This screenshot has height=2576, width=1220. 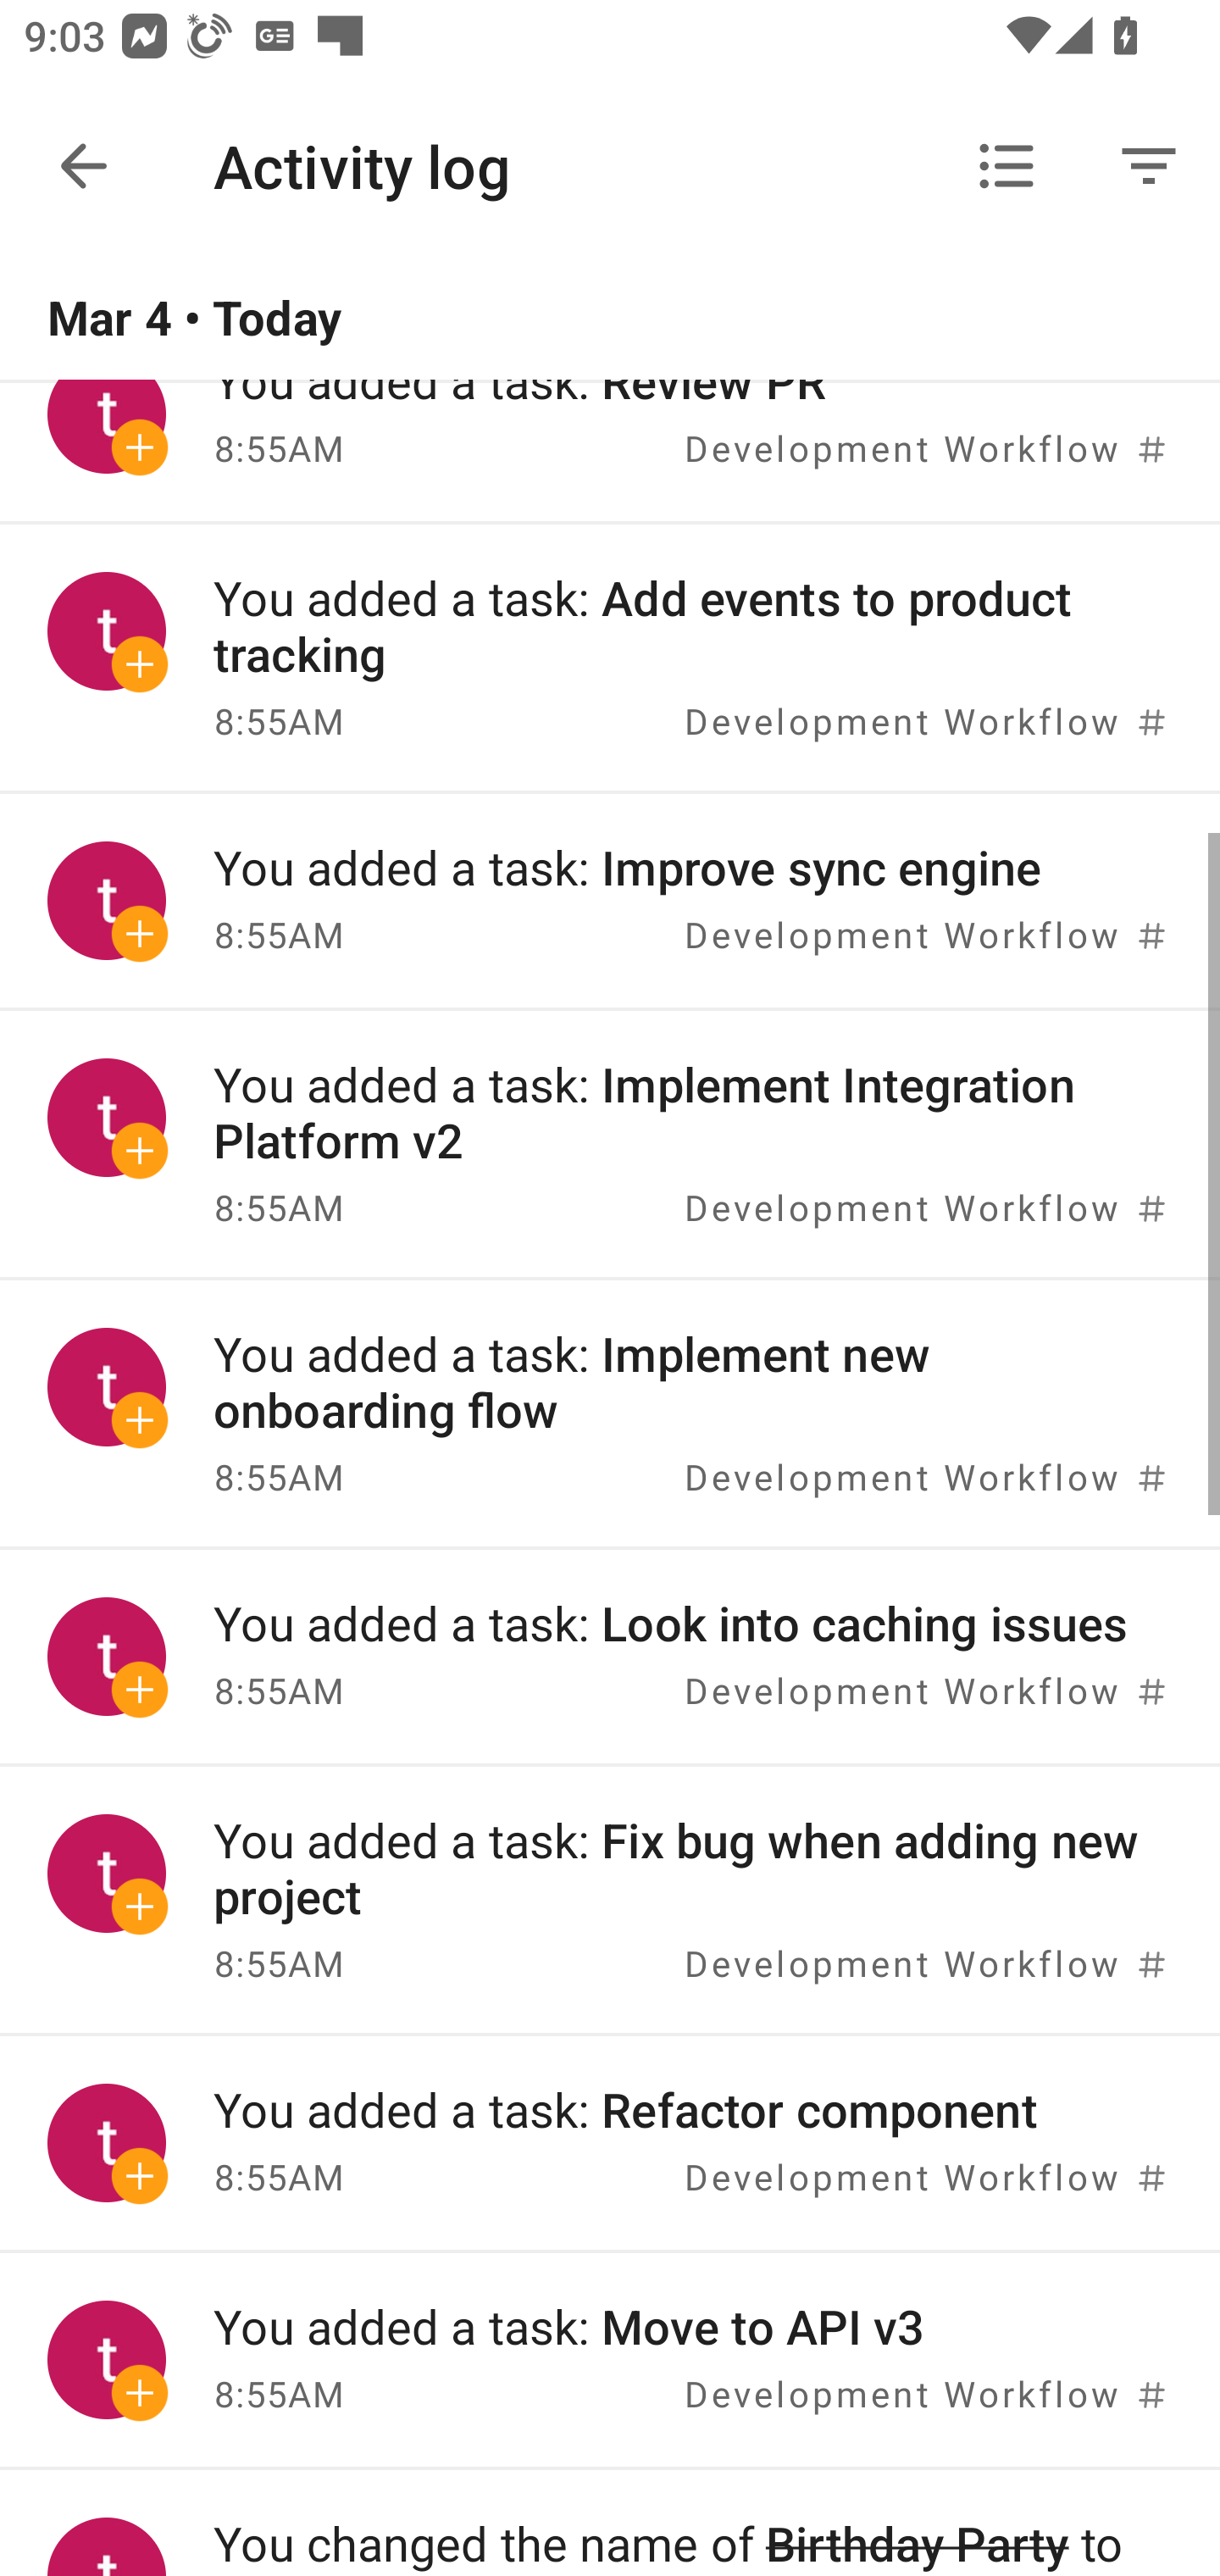 What do you see at coordinates (83, 166) in the screenshot?
I see `Navigate up` at bounding box center [83, 166].